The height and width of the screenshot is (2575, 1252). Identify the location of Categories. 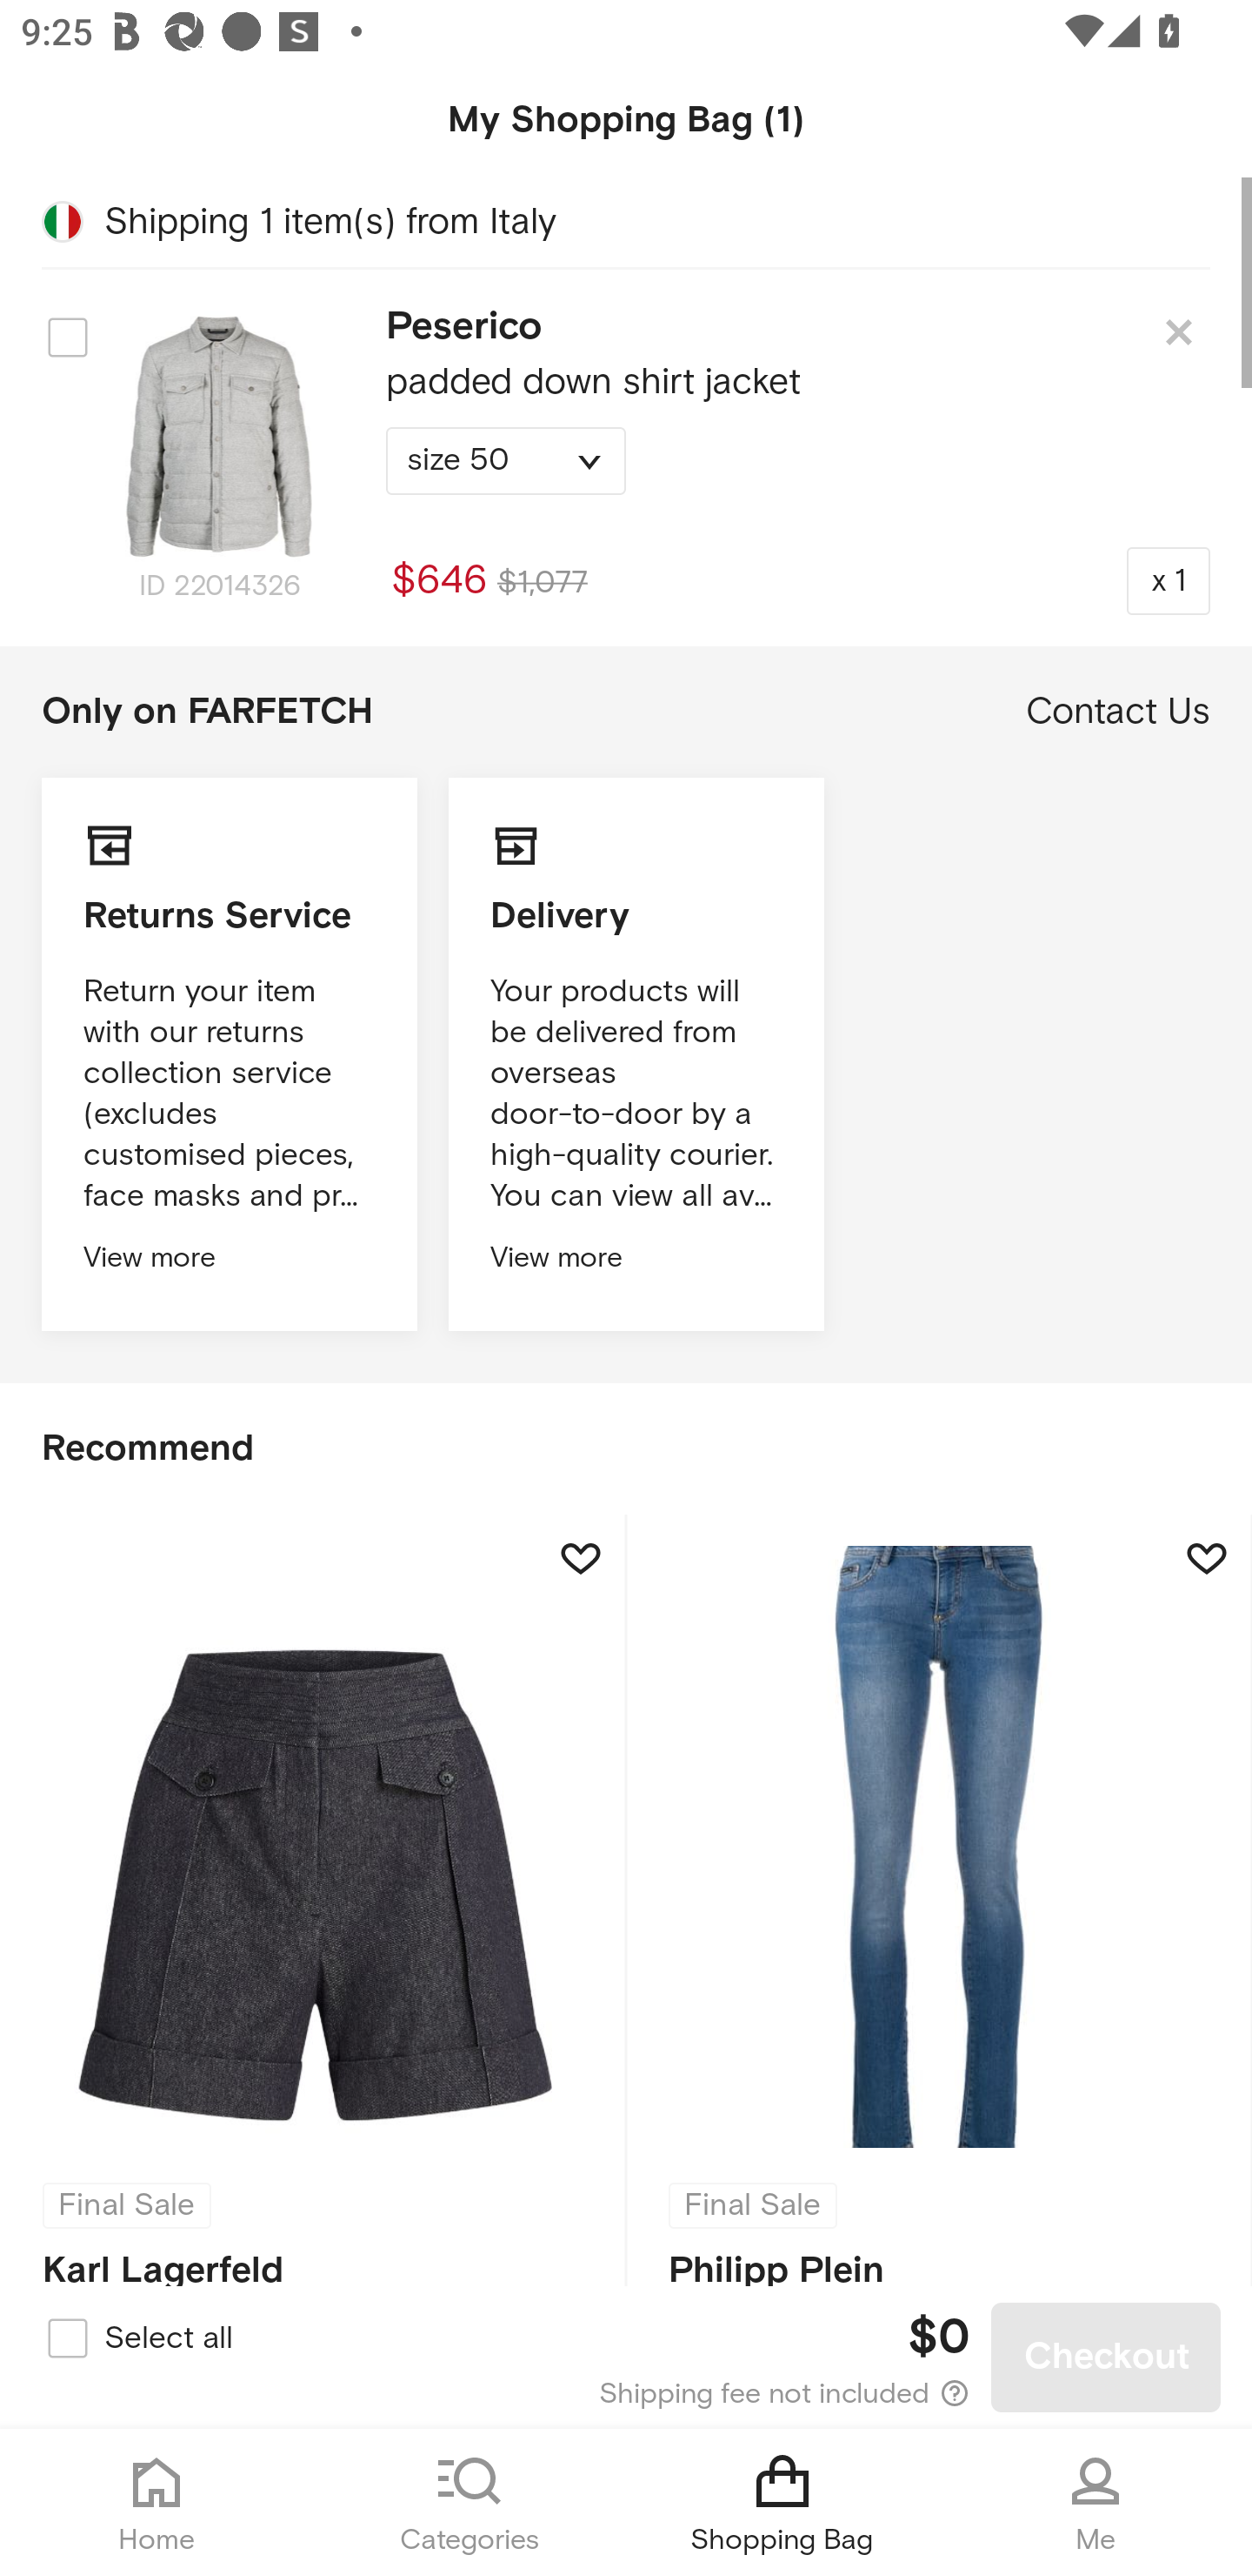
(469, 2502).